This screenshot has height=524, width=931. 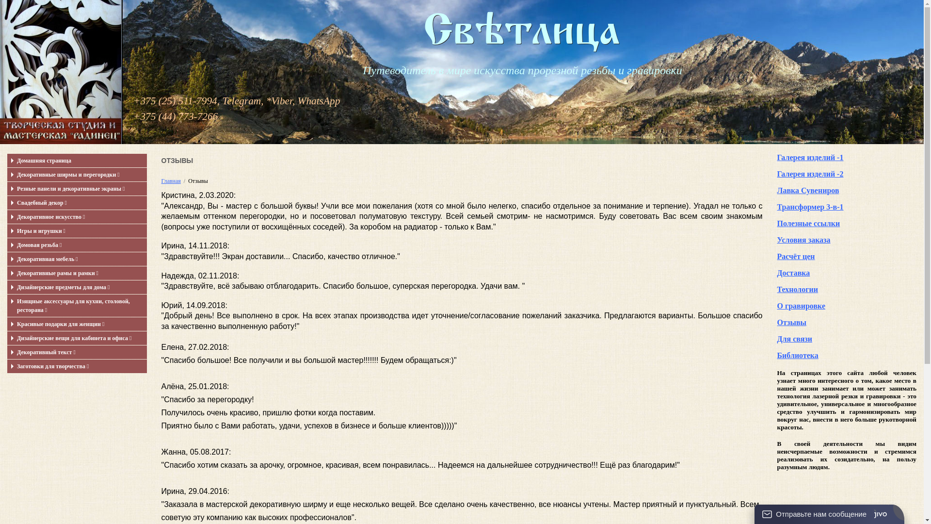 I want to click on +375 (44) 773-7266, so click(x=176, y=116).